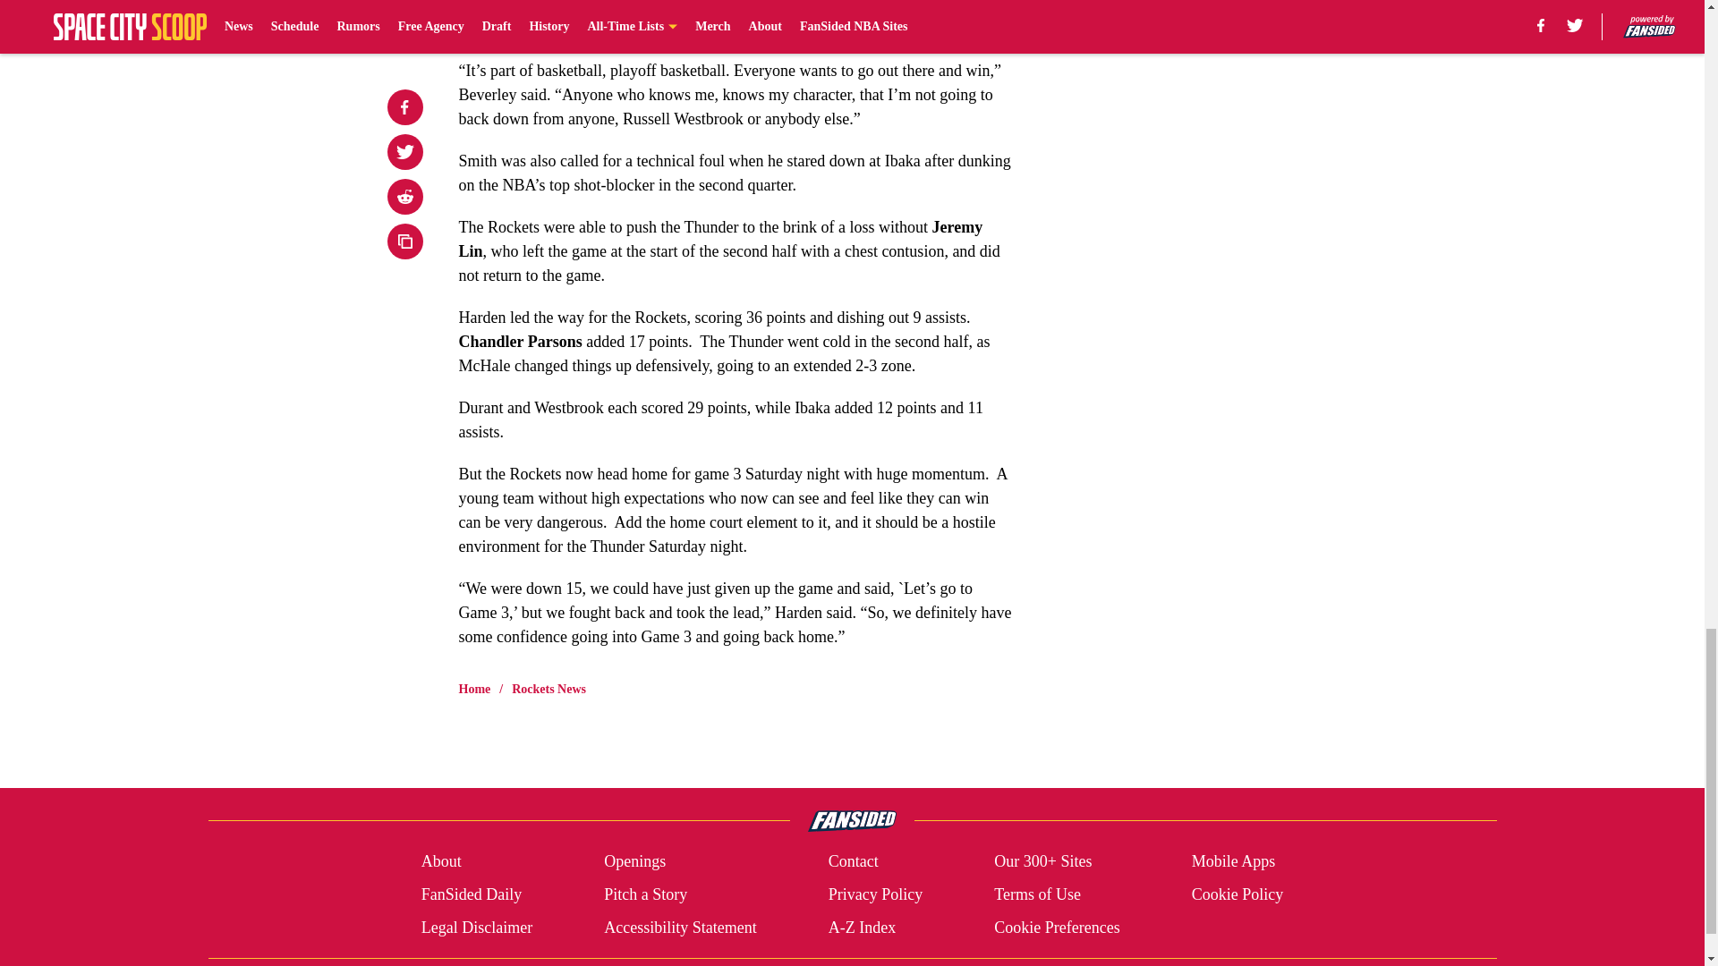  Describe the element at coordinates (441, 862) in the screenshot. I see `About` at that location.